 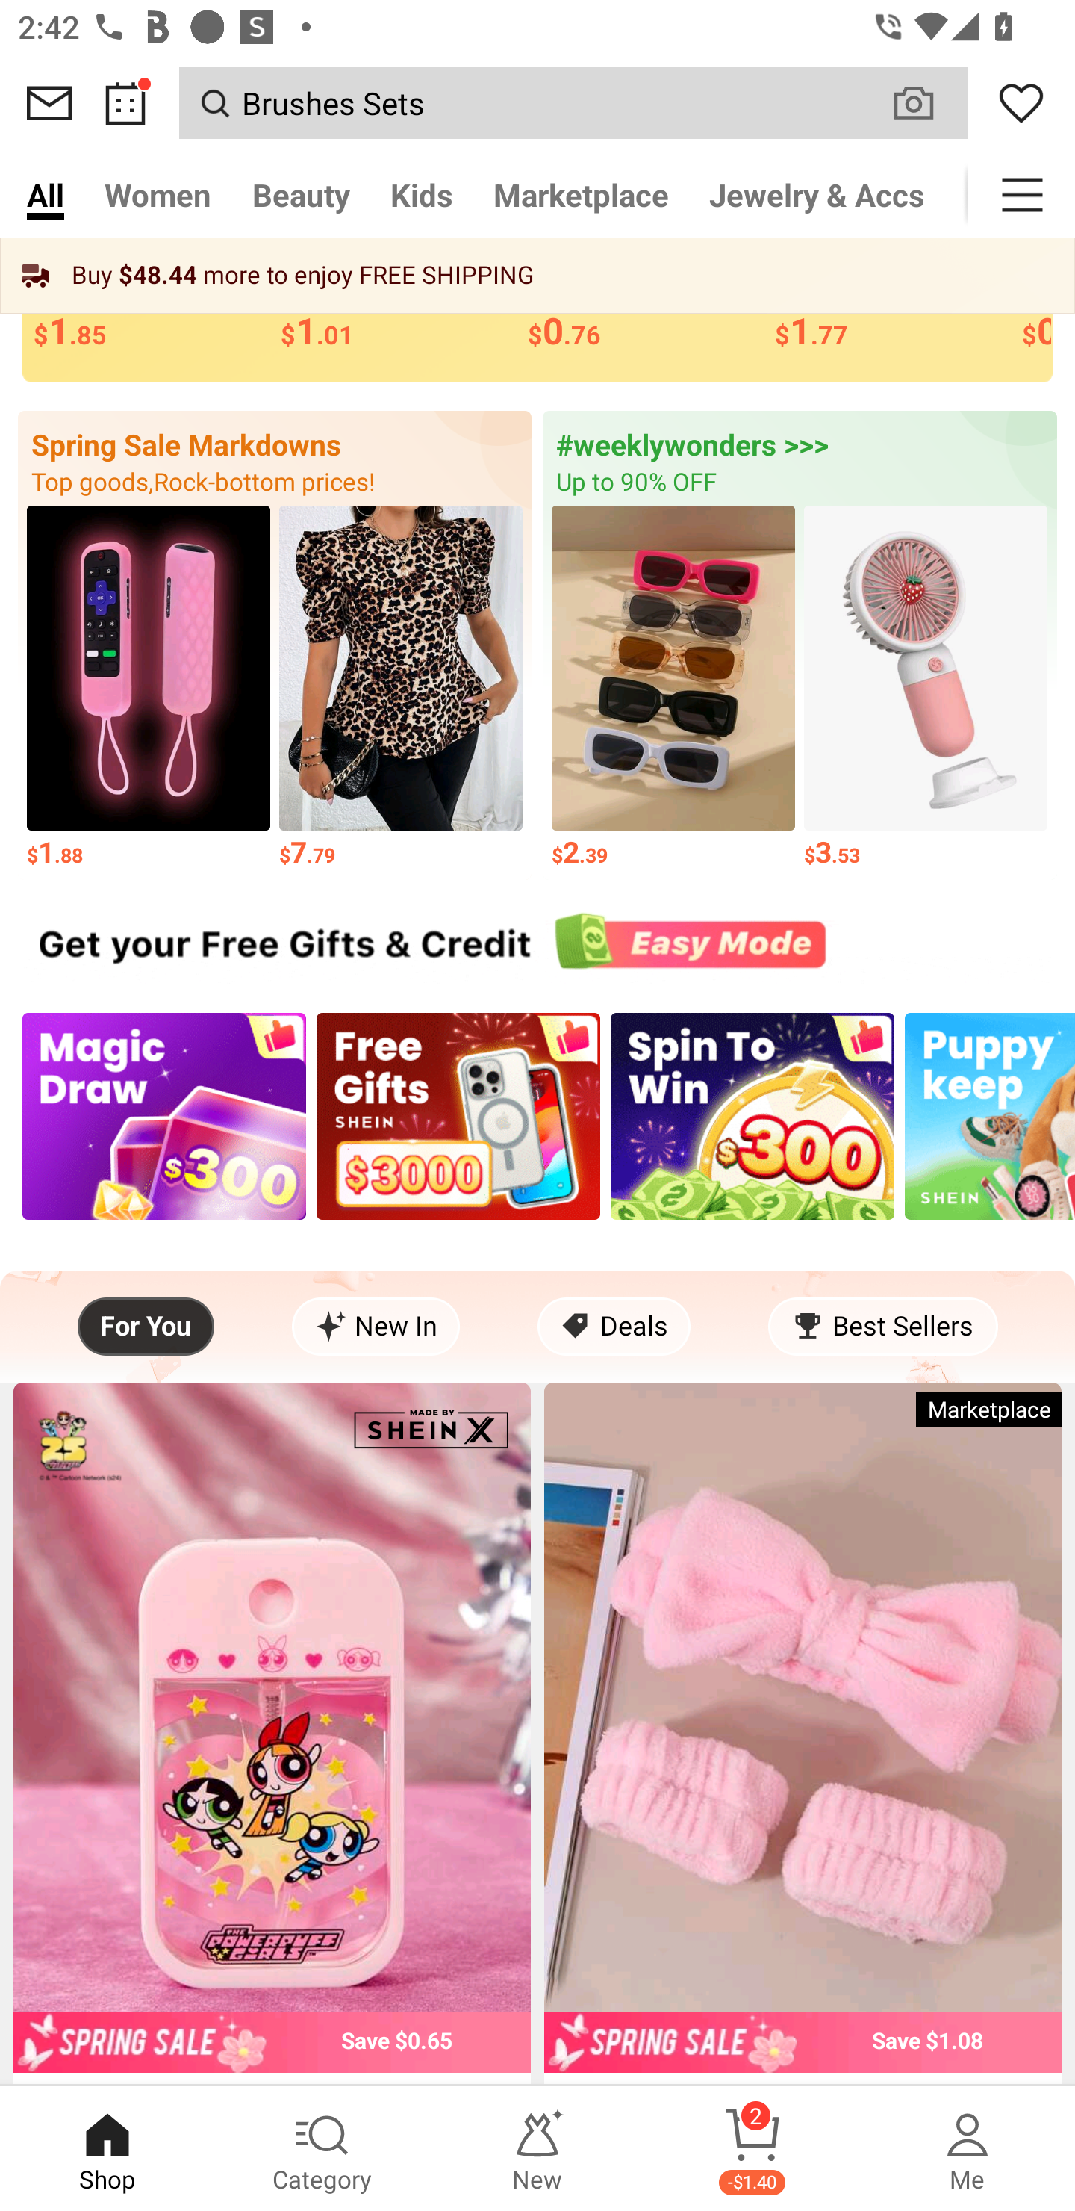 What do you see at coordinates (376, 1327) in the screenshot?
I see `New In` at bounding box center [376, 1327].